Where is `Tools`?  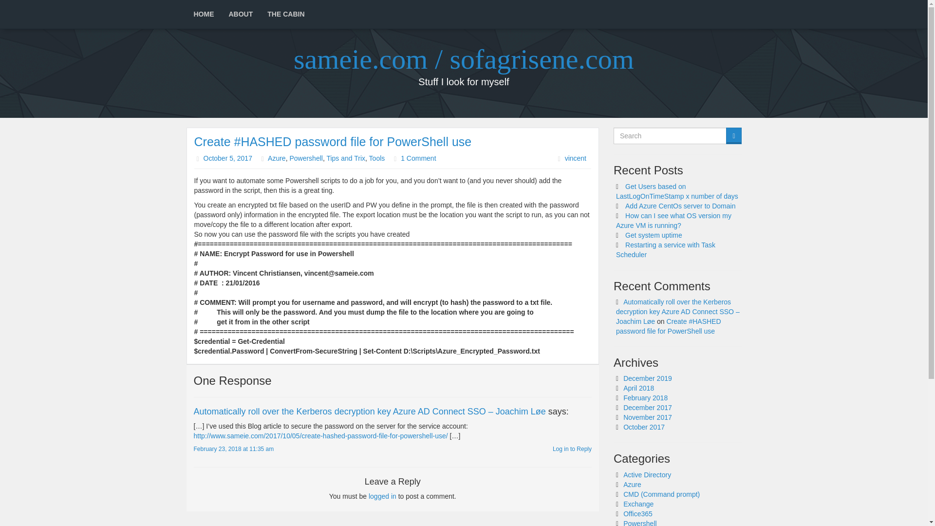
Tools is located at coordinates (377, 158).